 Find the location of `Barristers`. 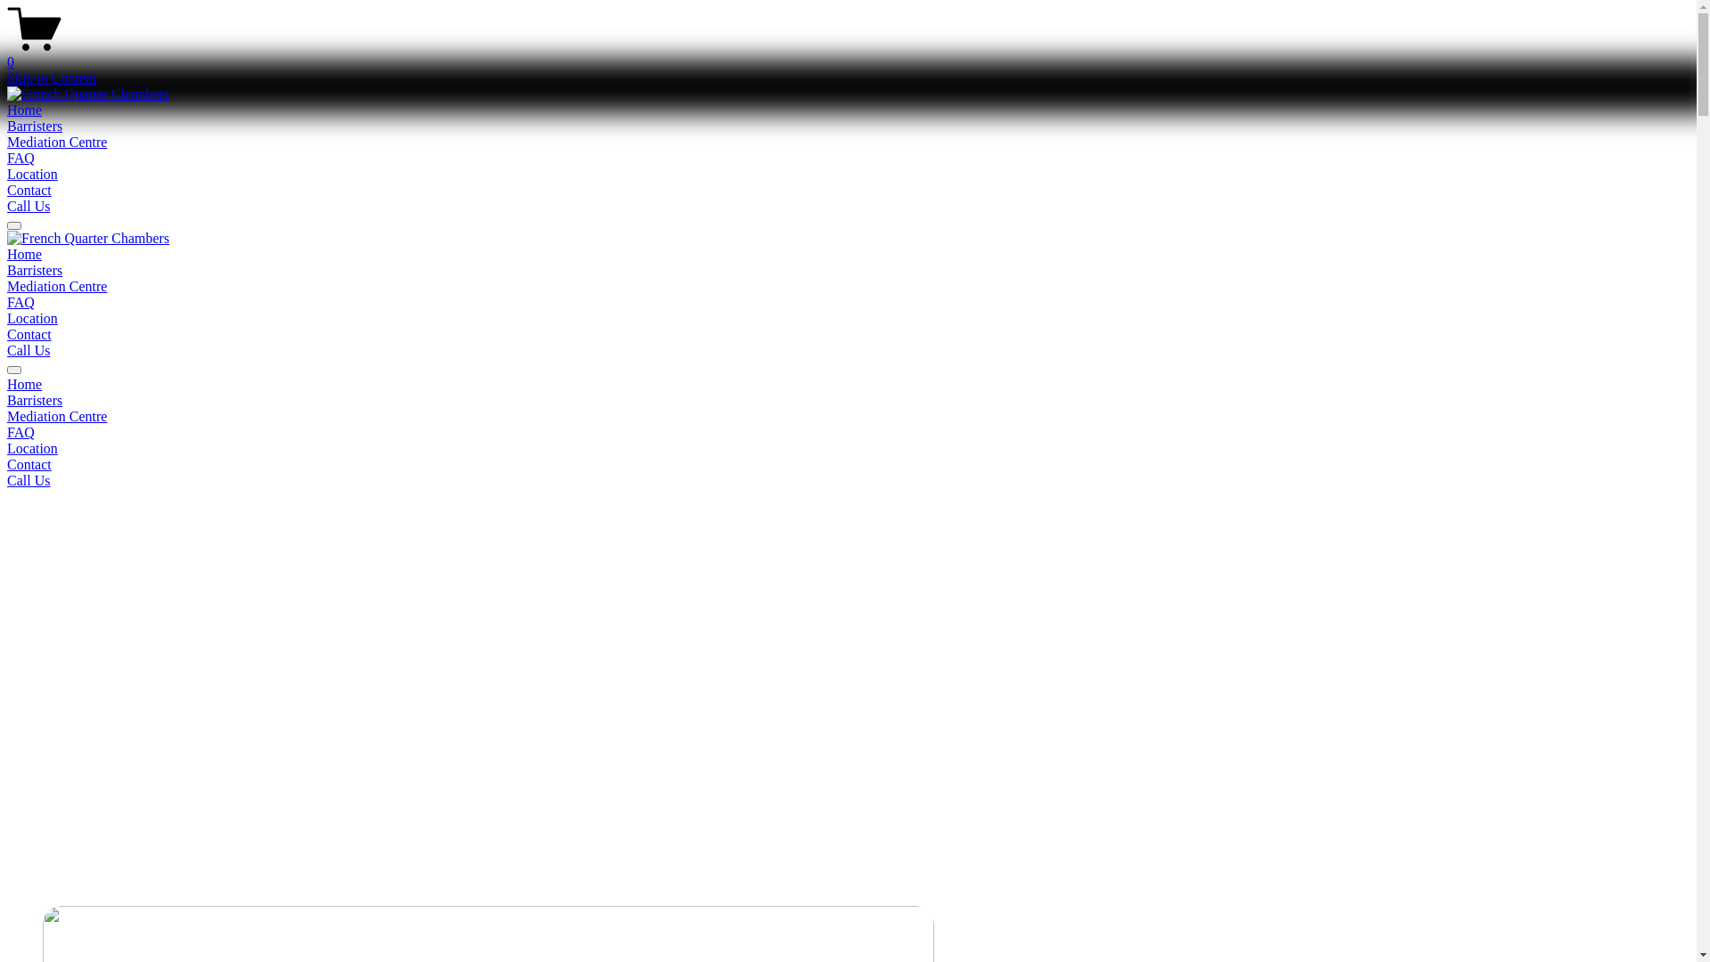

Barristers is located at coordinates (35, 126).